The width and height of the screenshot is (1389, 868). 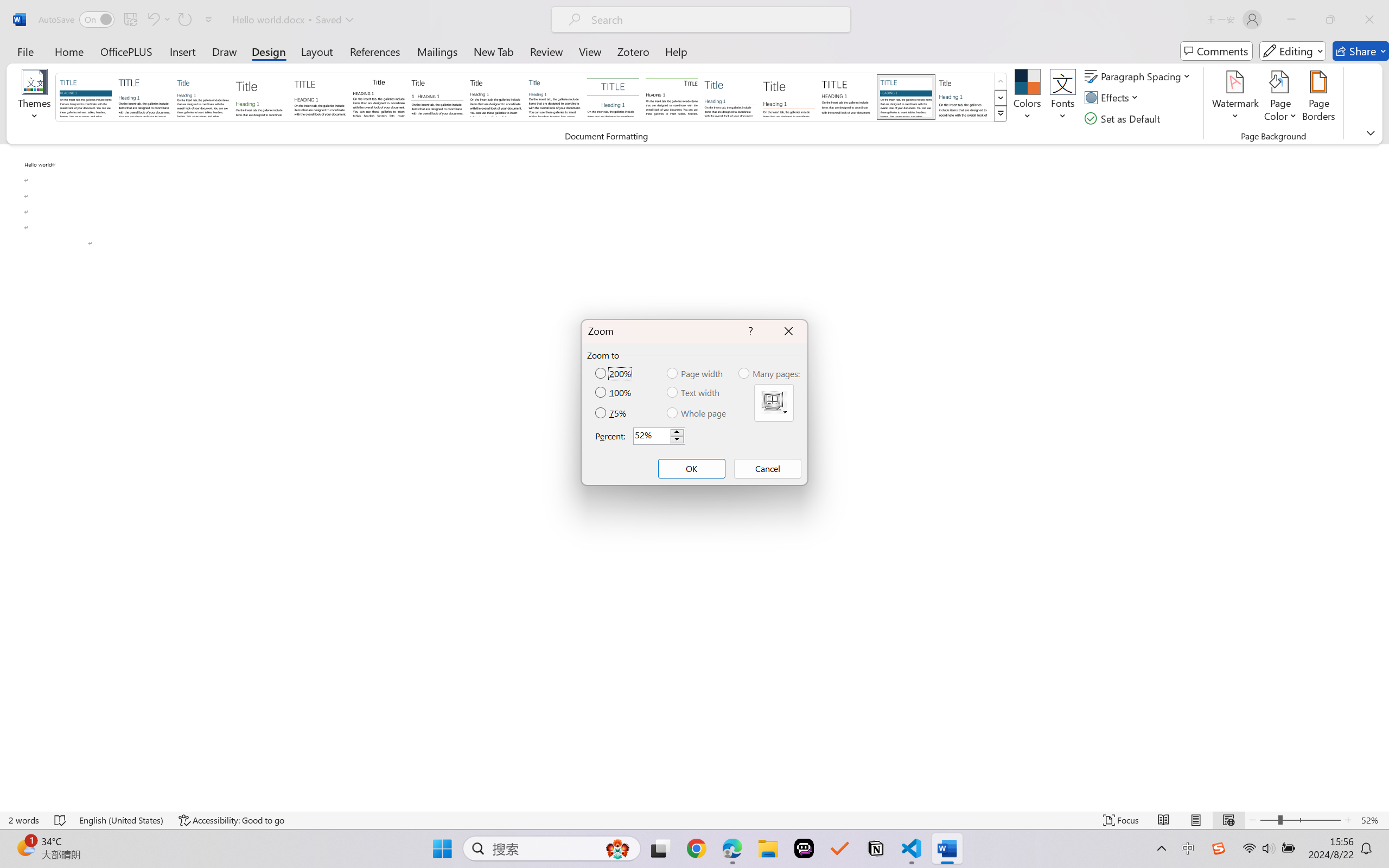 I want to click on Casual, so click(x=554, y=97).